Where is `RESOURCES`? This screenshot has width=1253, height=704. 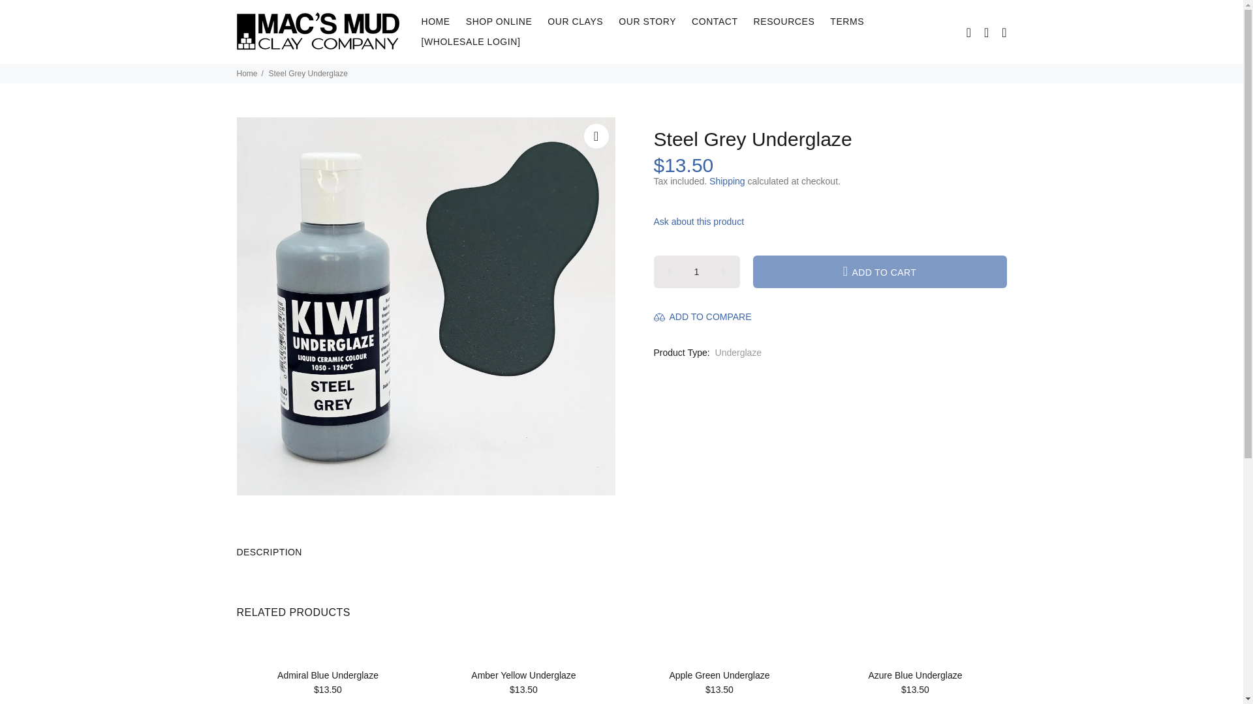
RESOURCES is located at coordinates (784, 22).